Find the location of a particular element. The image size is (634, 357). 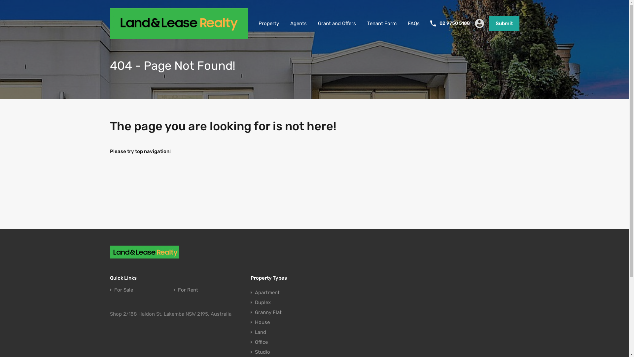

Grant and Offers is located at coordinates (337, 23).